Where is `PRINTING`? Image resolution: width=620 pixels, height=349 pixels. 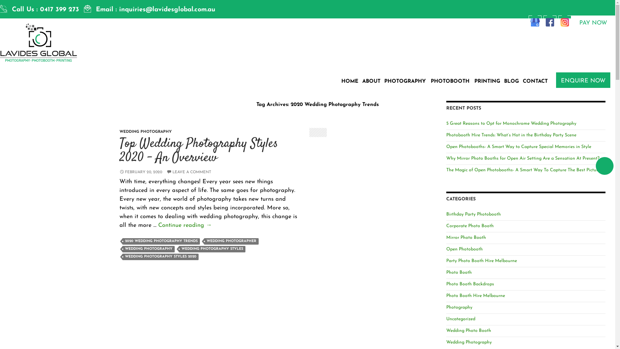 PRINTING is located at coordinates (487, 81).